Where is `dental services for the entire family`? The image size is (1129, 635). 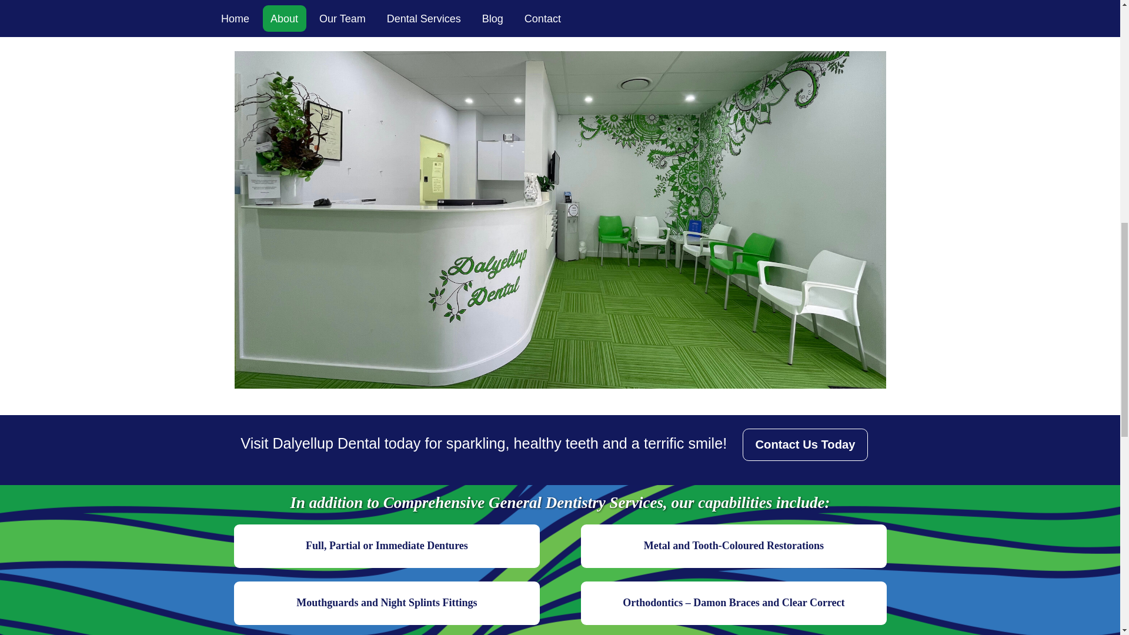
dental services for the entire family is located at coordinates (479, 1).